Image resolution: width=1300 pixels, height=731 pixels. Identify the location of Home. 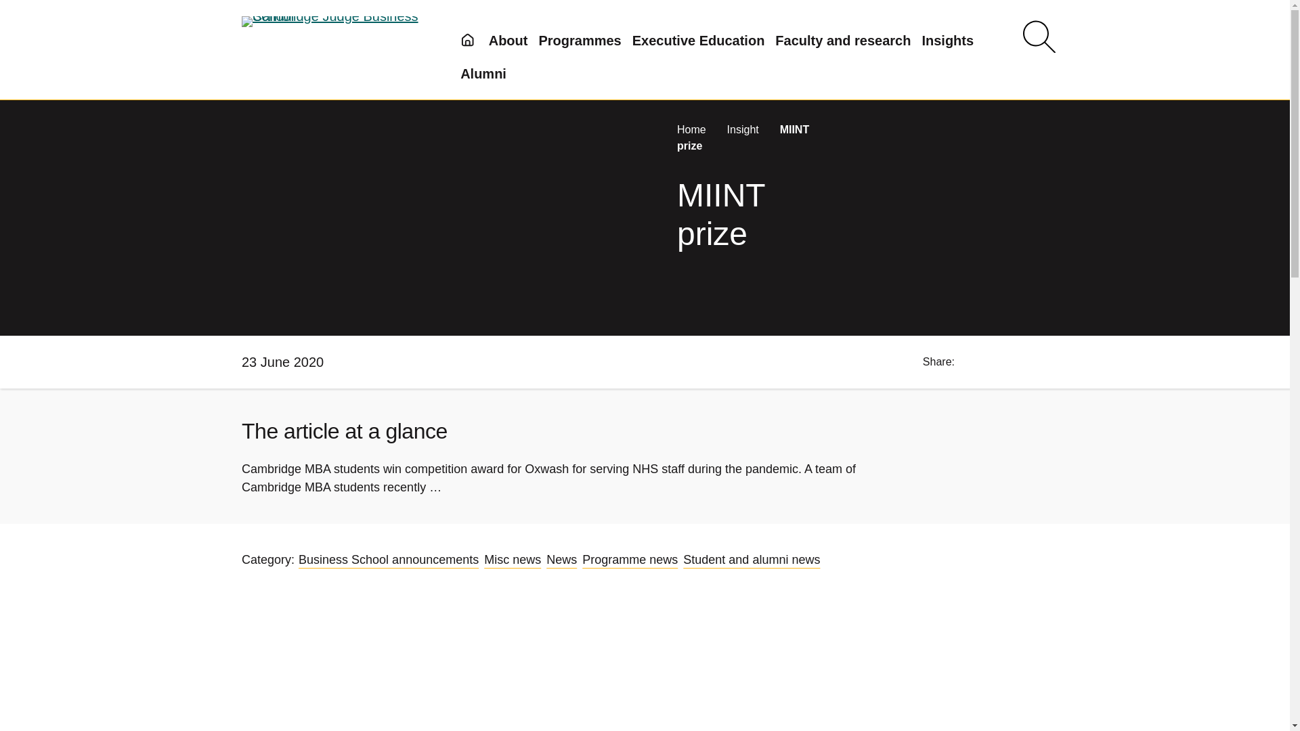
(693, 129).